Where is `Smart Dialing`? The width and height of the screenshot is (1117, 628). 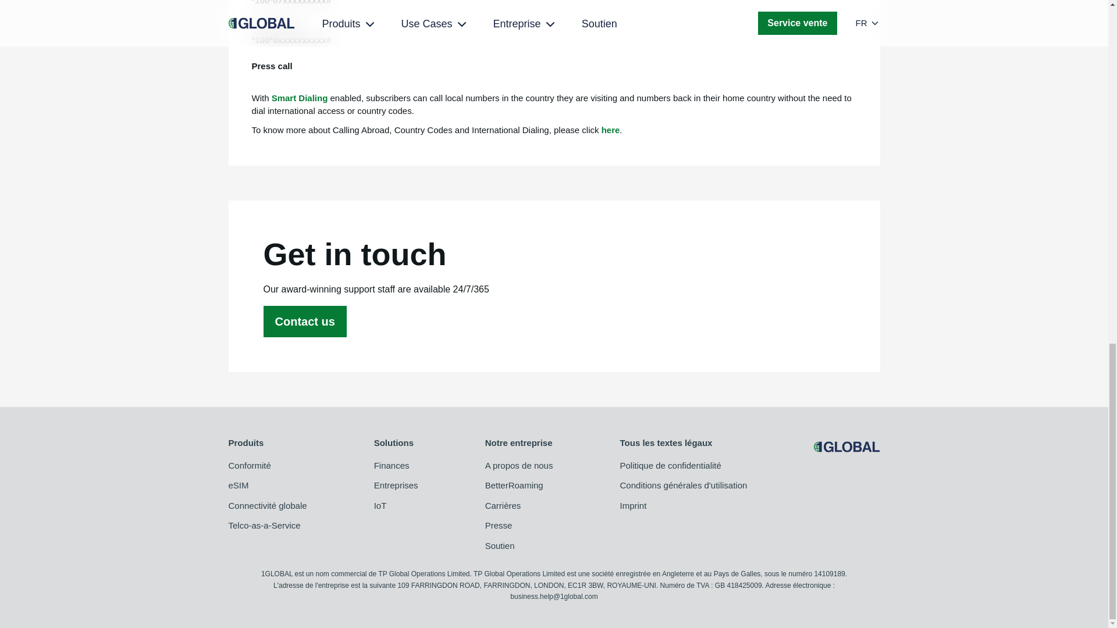
Smart Dialing is located at coordinates (300, 98).